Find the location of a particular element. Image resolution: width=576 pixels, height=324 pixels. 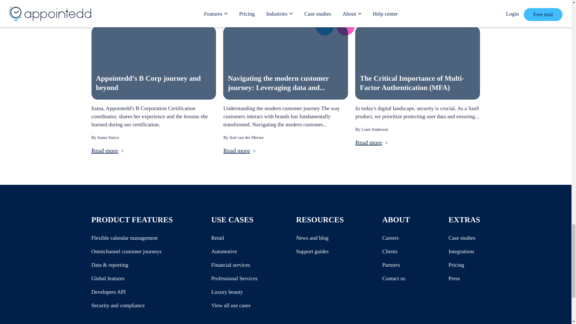

Read more is located at coordinates (236, 151).